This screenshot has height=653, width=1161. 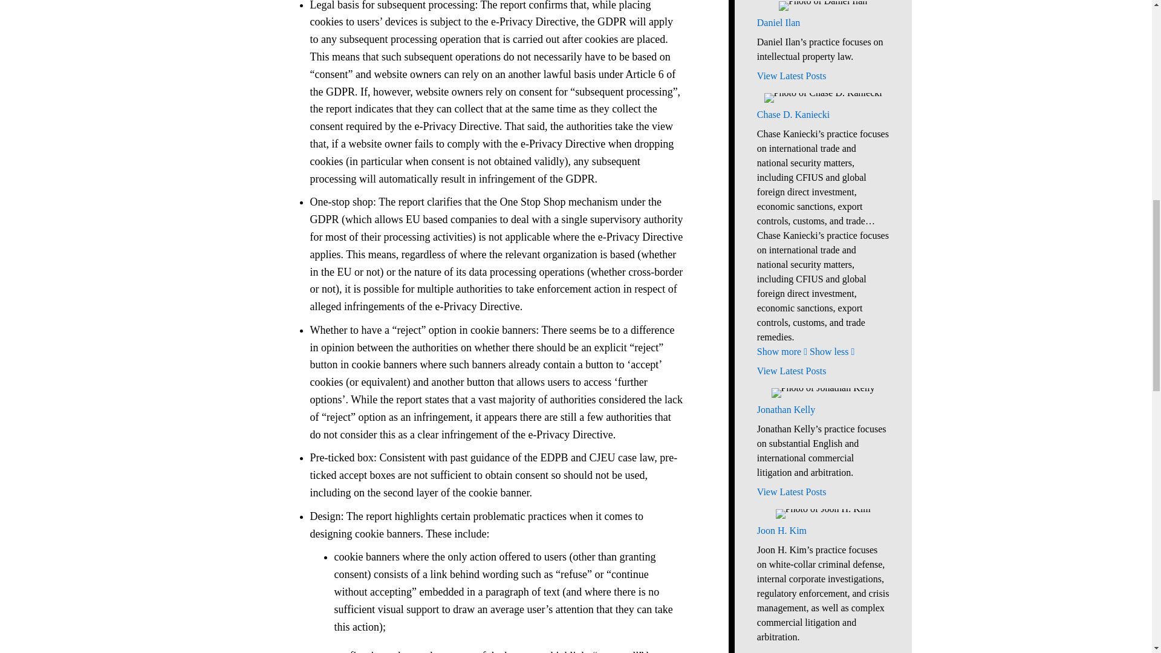 What do you see at coordinates (822, 531) in the screenshot?
I see `Joon H. Kim` at bounding box center [822, 531].